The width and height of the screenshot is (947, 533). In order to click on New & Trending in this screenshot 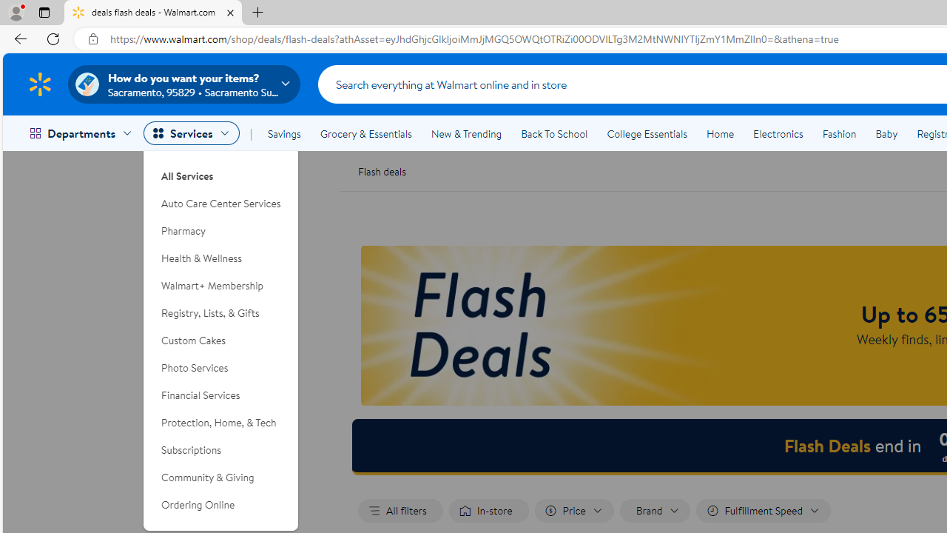, I will do `click(466, 133)`.